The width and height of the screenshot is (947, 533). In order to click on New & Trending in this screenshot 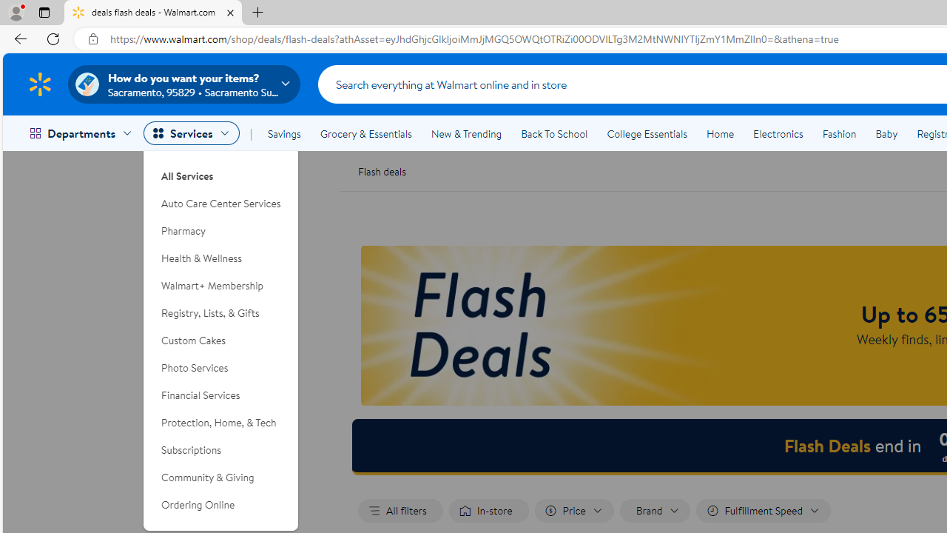, I will do `click(466, 133)`.